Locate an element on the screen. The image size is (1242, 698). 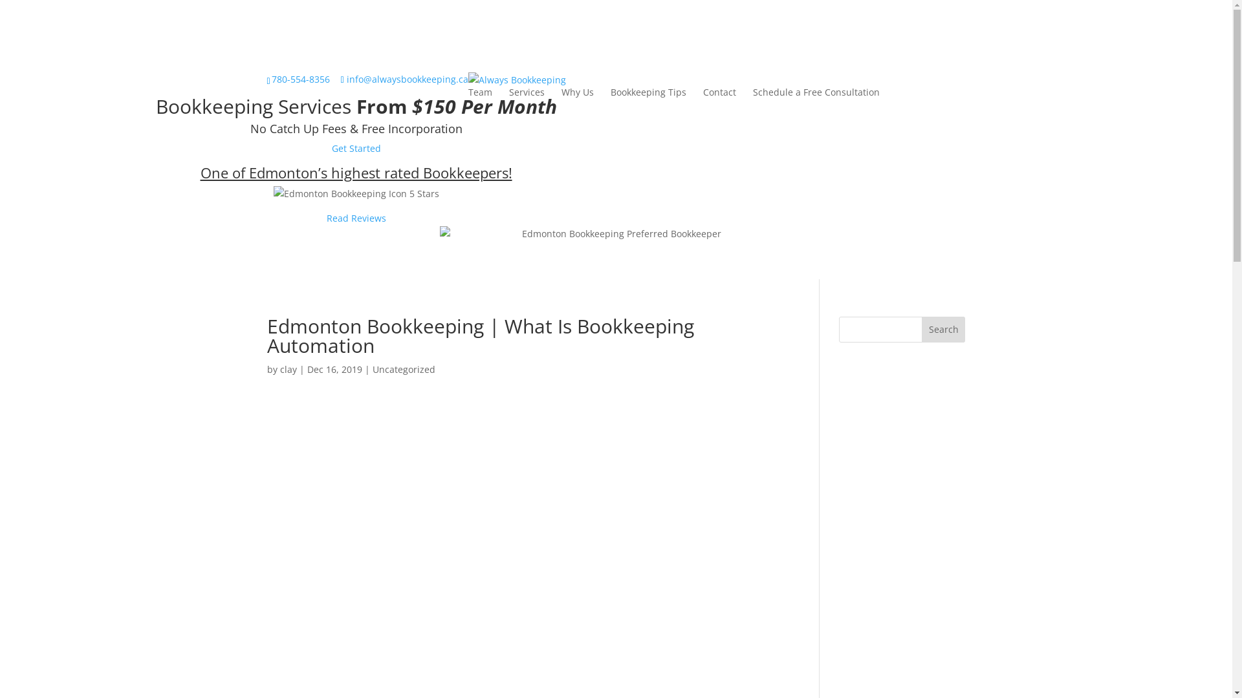
Read Reviews is located at coordinates (356, 218).